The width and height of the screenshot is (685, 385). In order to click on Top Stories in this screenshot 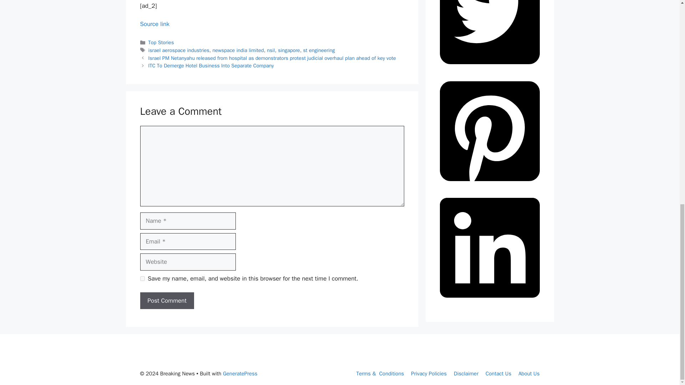, I will do `click(161, 42)`.